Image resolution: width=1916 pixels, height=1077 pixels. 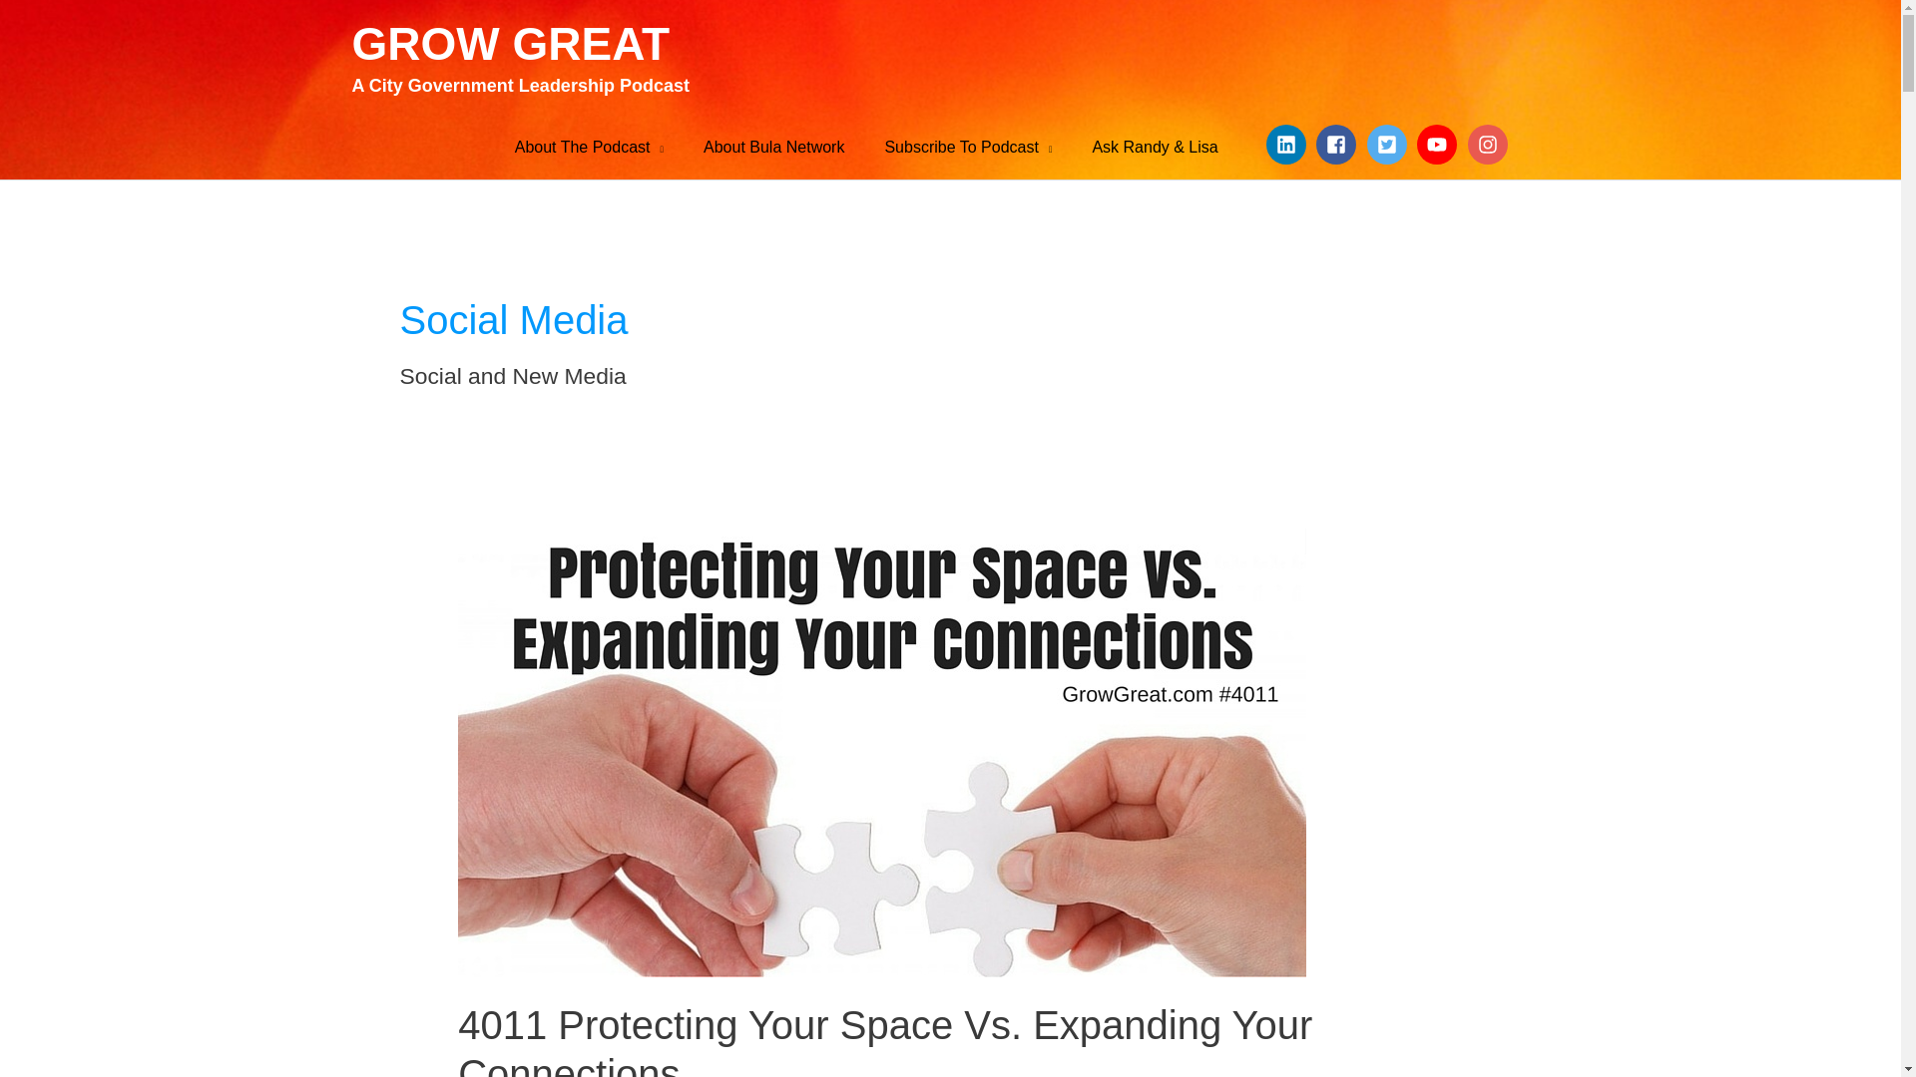 What do you see at coordinates (884, 1039) in the screenshot?
I see `4011 Protecting Your Space Vs. Expanding Your Connections` at bounding box center [884, 1039].